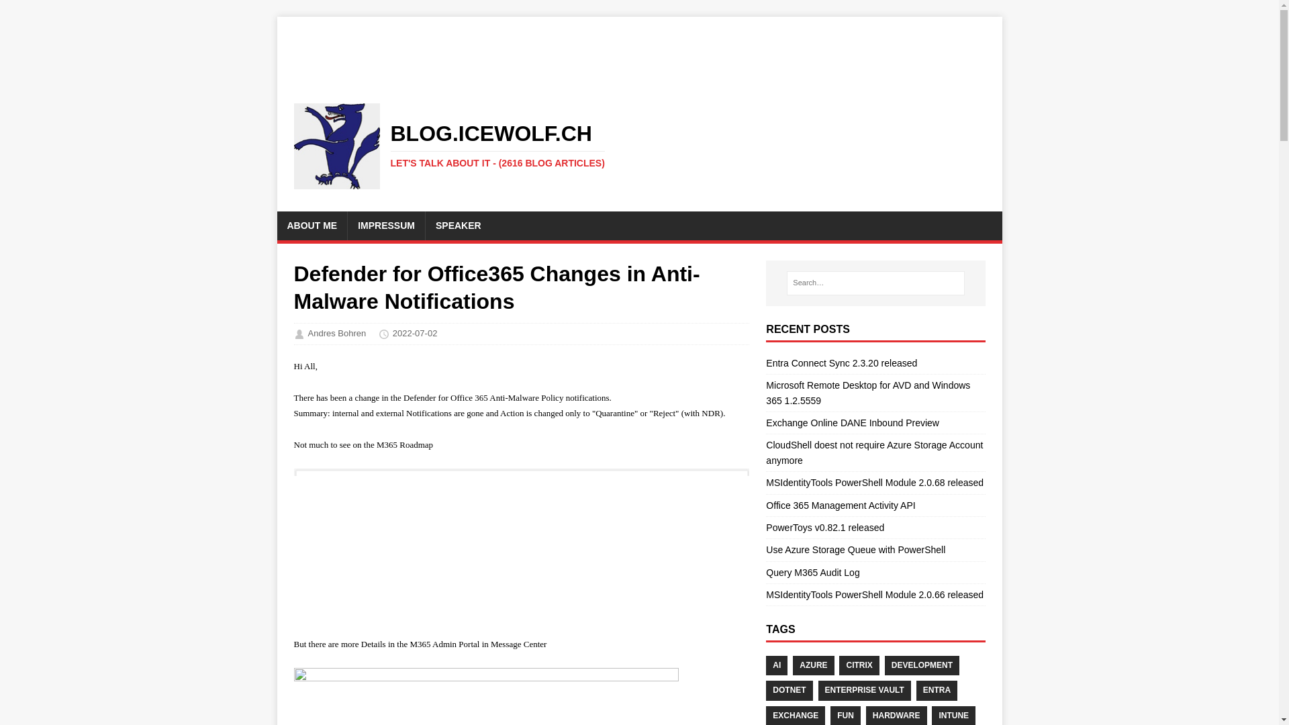 The height and width of the screenshot is (725, 1289). Describe the element at coordinates (788, 690) in the screenshot. I see `Dotnet` at that location.